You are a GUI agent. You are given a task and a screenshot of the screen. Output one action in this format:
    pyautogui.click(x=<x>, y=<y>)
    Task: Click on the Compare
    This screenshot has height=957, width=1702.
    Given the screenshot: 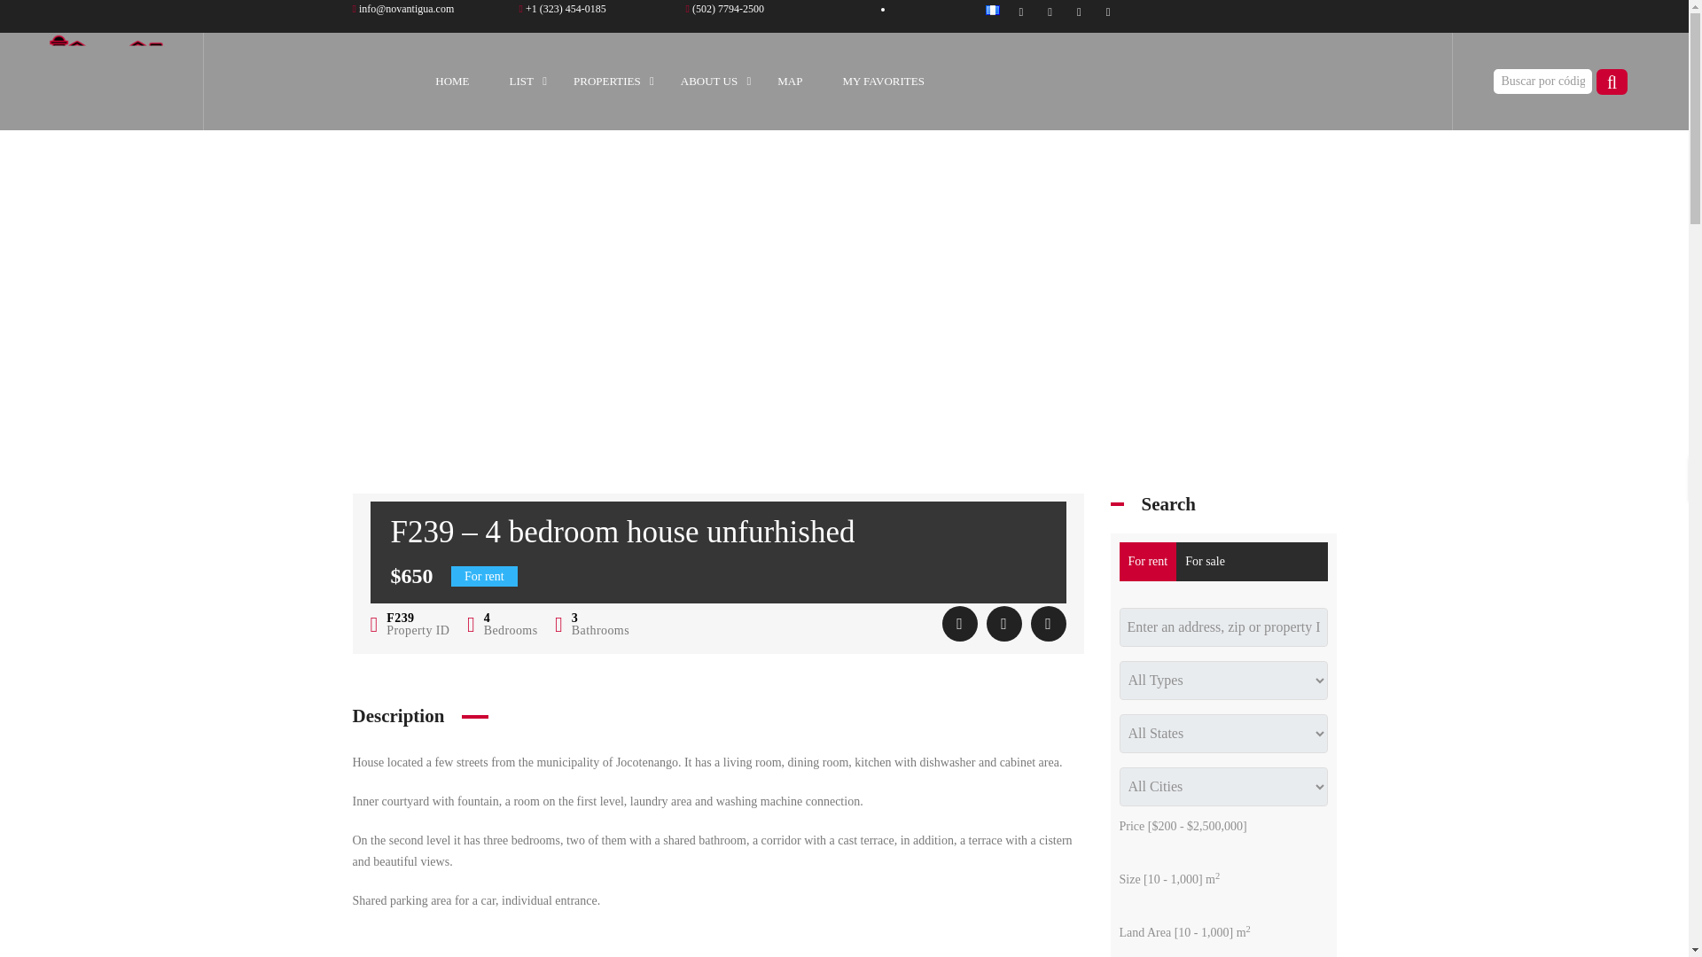 What is the action you would take?
    pyautogui.click(x=1003, y=623)
    